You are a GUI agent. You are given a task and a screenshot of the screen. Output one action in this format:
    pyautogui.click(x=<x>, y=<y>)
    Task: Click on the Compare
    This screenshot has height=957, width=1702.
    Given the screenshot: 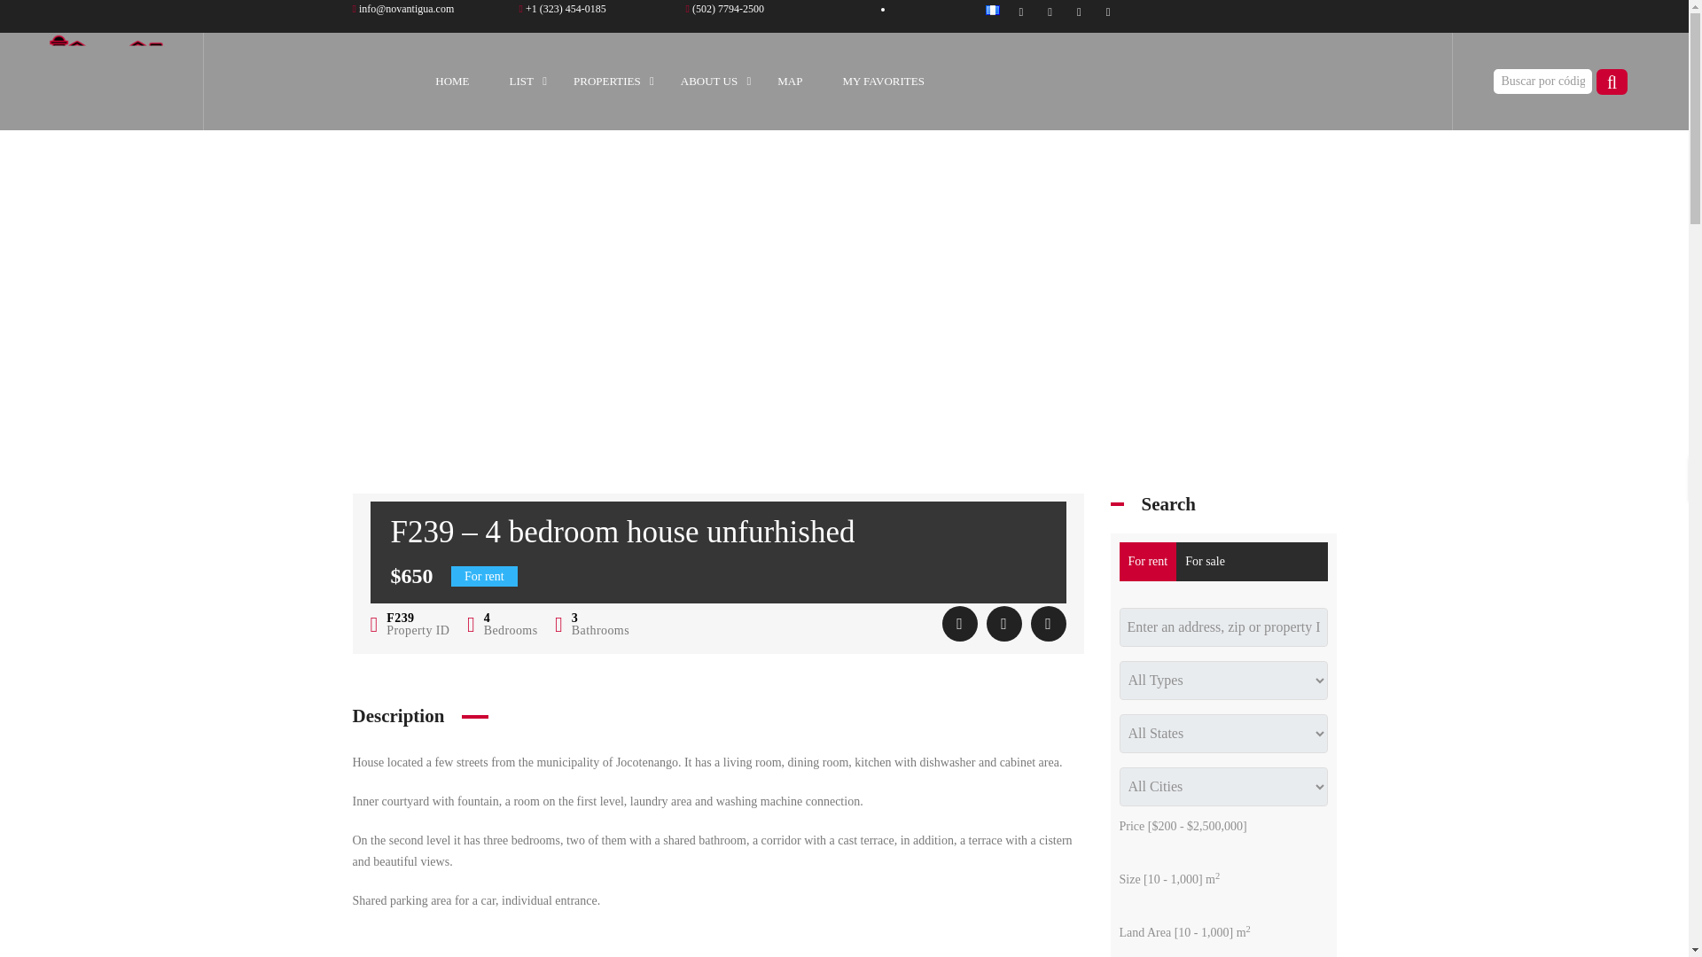 What is the action you would take?
    pyautogui.click(x=1003, y=623)
    